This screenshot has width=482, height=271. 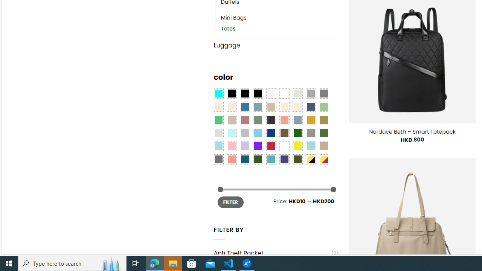 What do you see at coordinates (231, 146) in the screenshot?
I see `Pink` at bounding box center [231, 146].